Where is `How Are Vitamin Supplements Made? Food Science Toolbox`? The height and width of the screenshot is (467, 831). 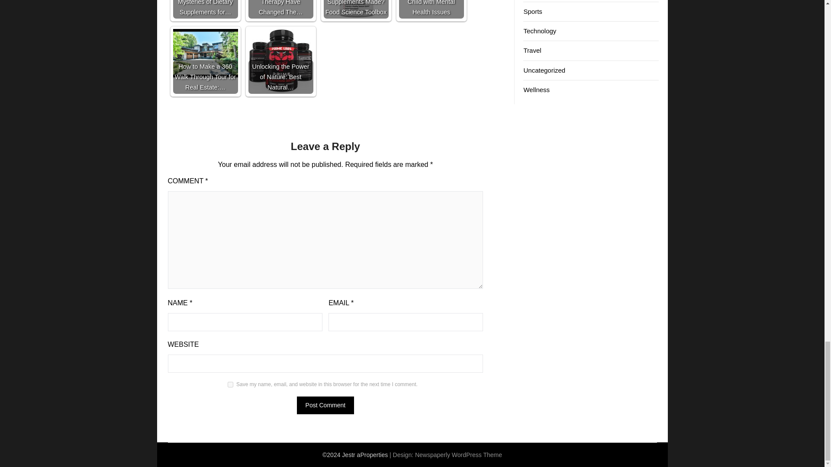
How Are Vitamin Supplements Made? Food Science Toolbox is located at coordinates (356, 10).